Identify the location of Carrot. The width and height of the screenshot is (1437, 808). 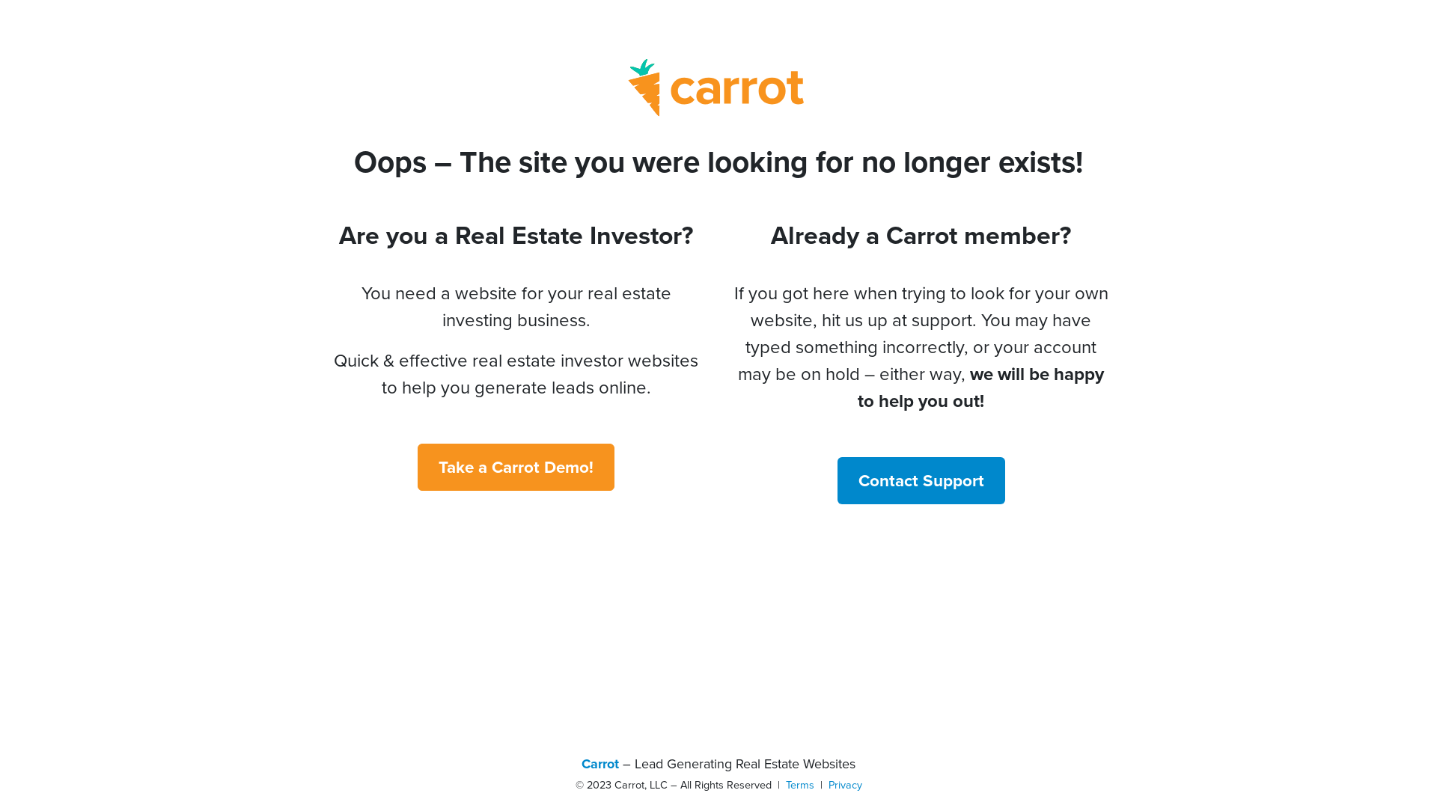
(600, 764).